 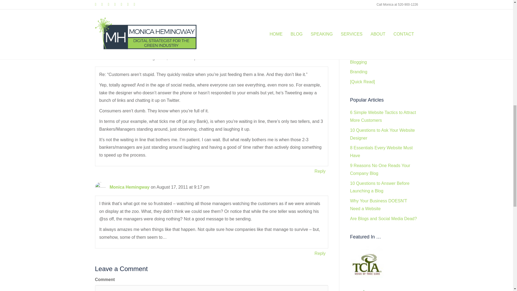 I want to click on Strategy, so click(x=358, y=42).